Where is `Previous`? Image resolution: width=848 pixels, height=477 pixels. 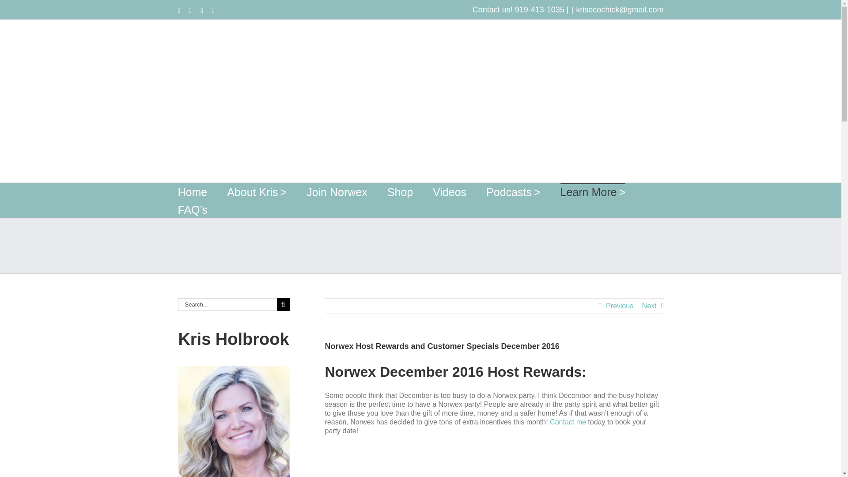
Previous is located at coordinates (620, 306).